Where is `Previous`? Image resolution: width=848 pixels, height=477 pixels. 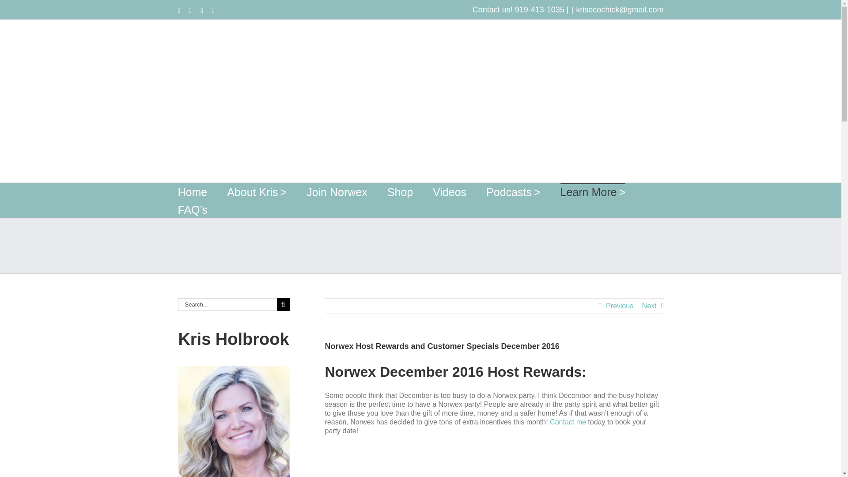
Previous is located at coordinates (620, 306).